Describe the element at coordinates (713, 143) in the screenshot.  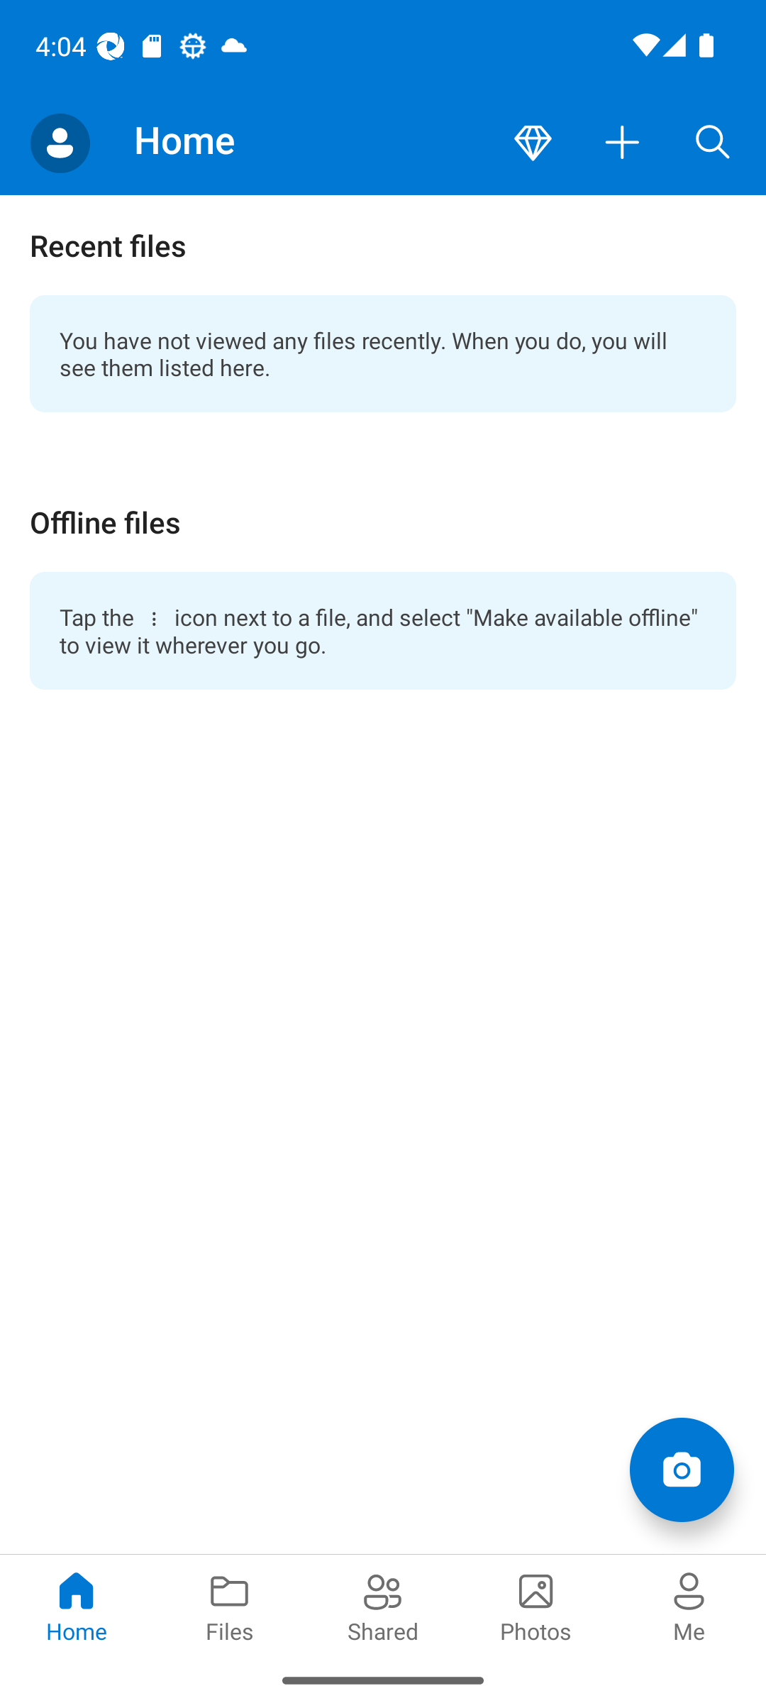
I see `Search button` at that location.